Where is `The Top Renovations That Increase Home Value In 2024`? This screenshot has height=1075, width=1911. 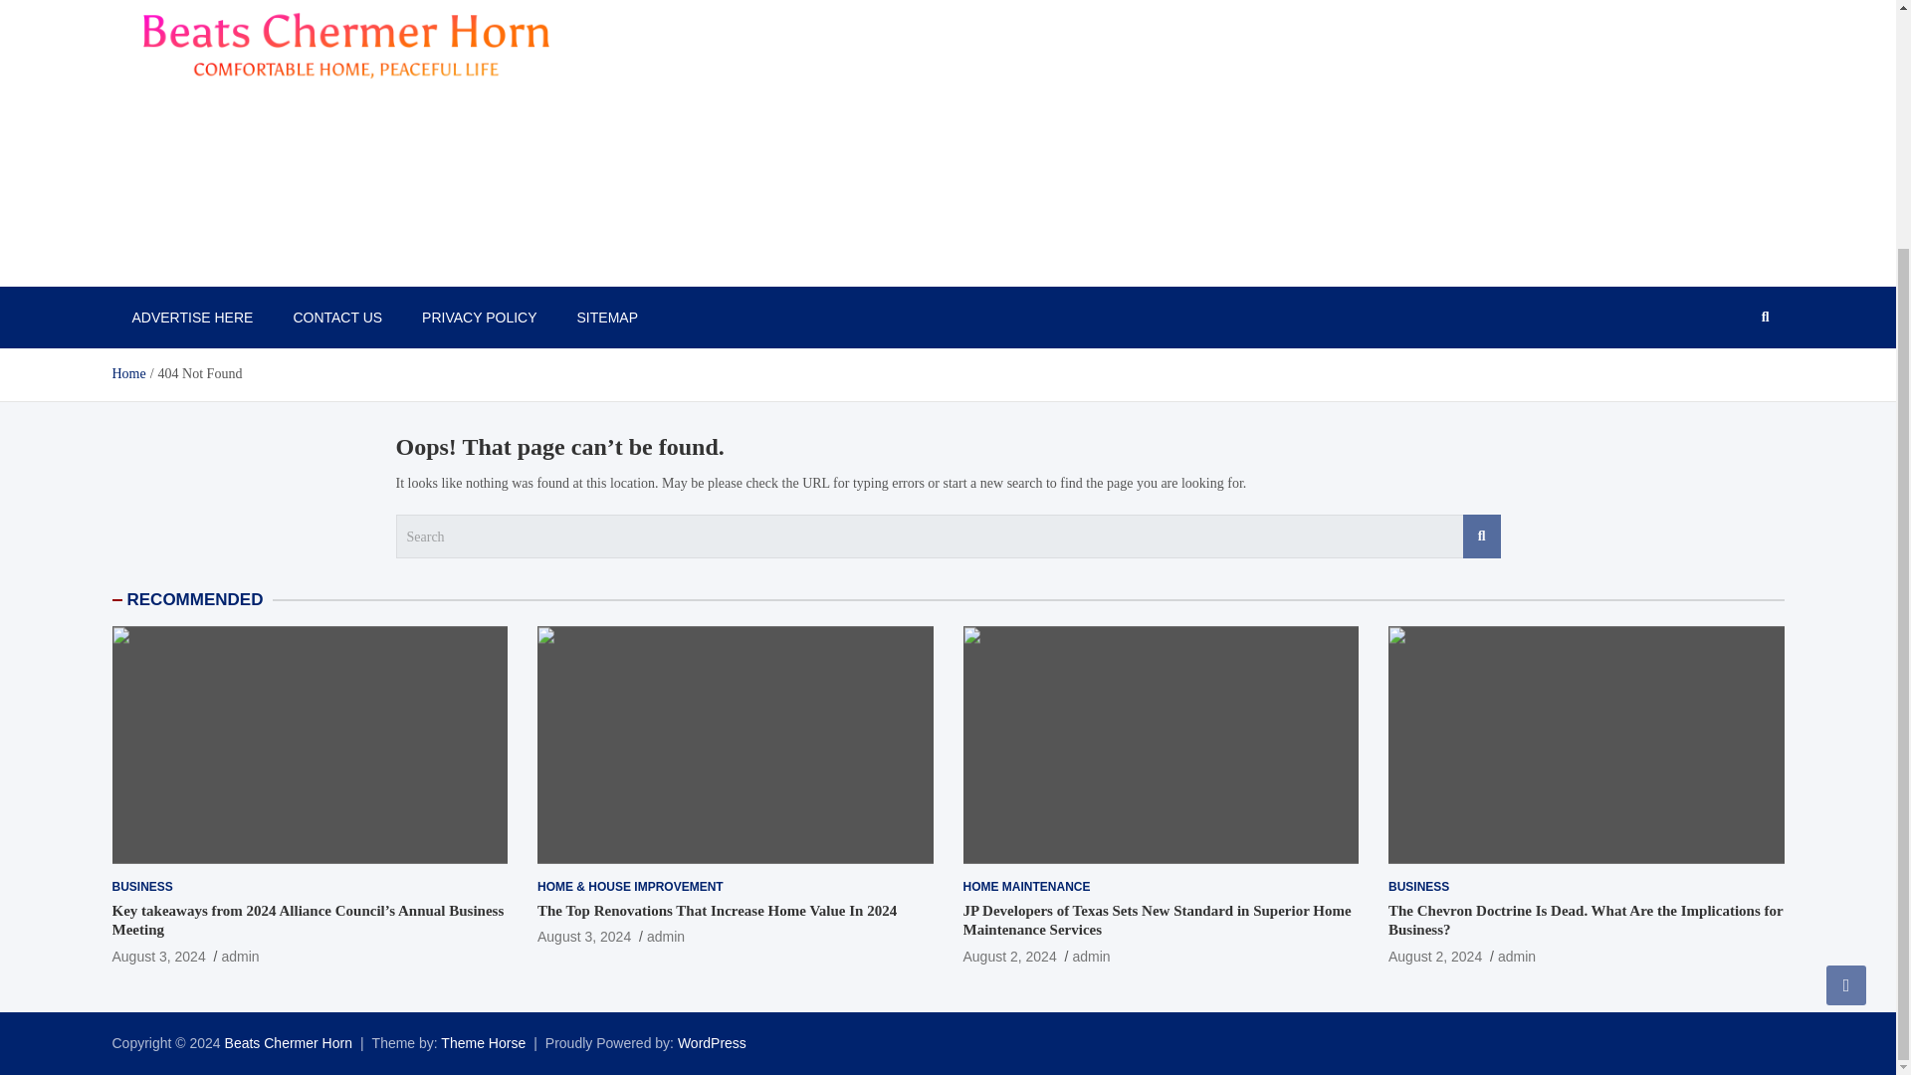 The Top Renovations That Increase Home Value In 2024 is located at coordinates (717, 911).